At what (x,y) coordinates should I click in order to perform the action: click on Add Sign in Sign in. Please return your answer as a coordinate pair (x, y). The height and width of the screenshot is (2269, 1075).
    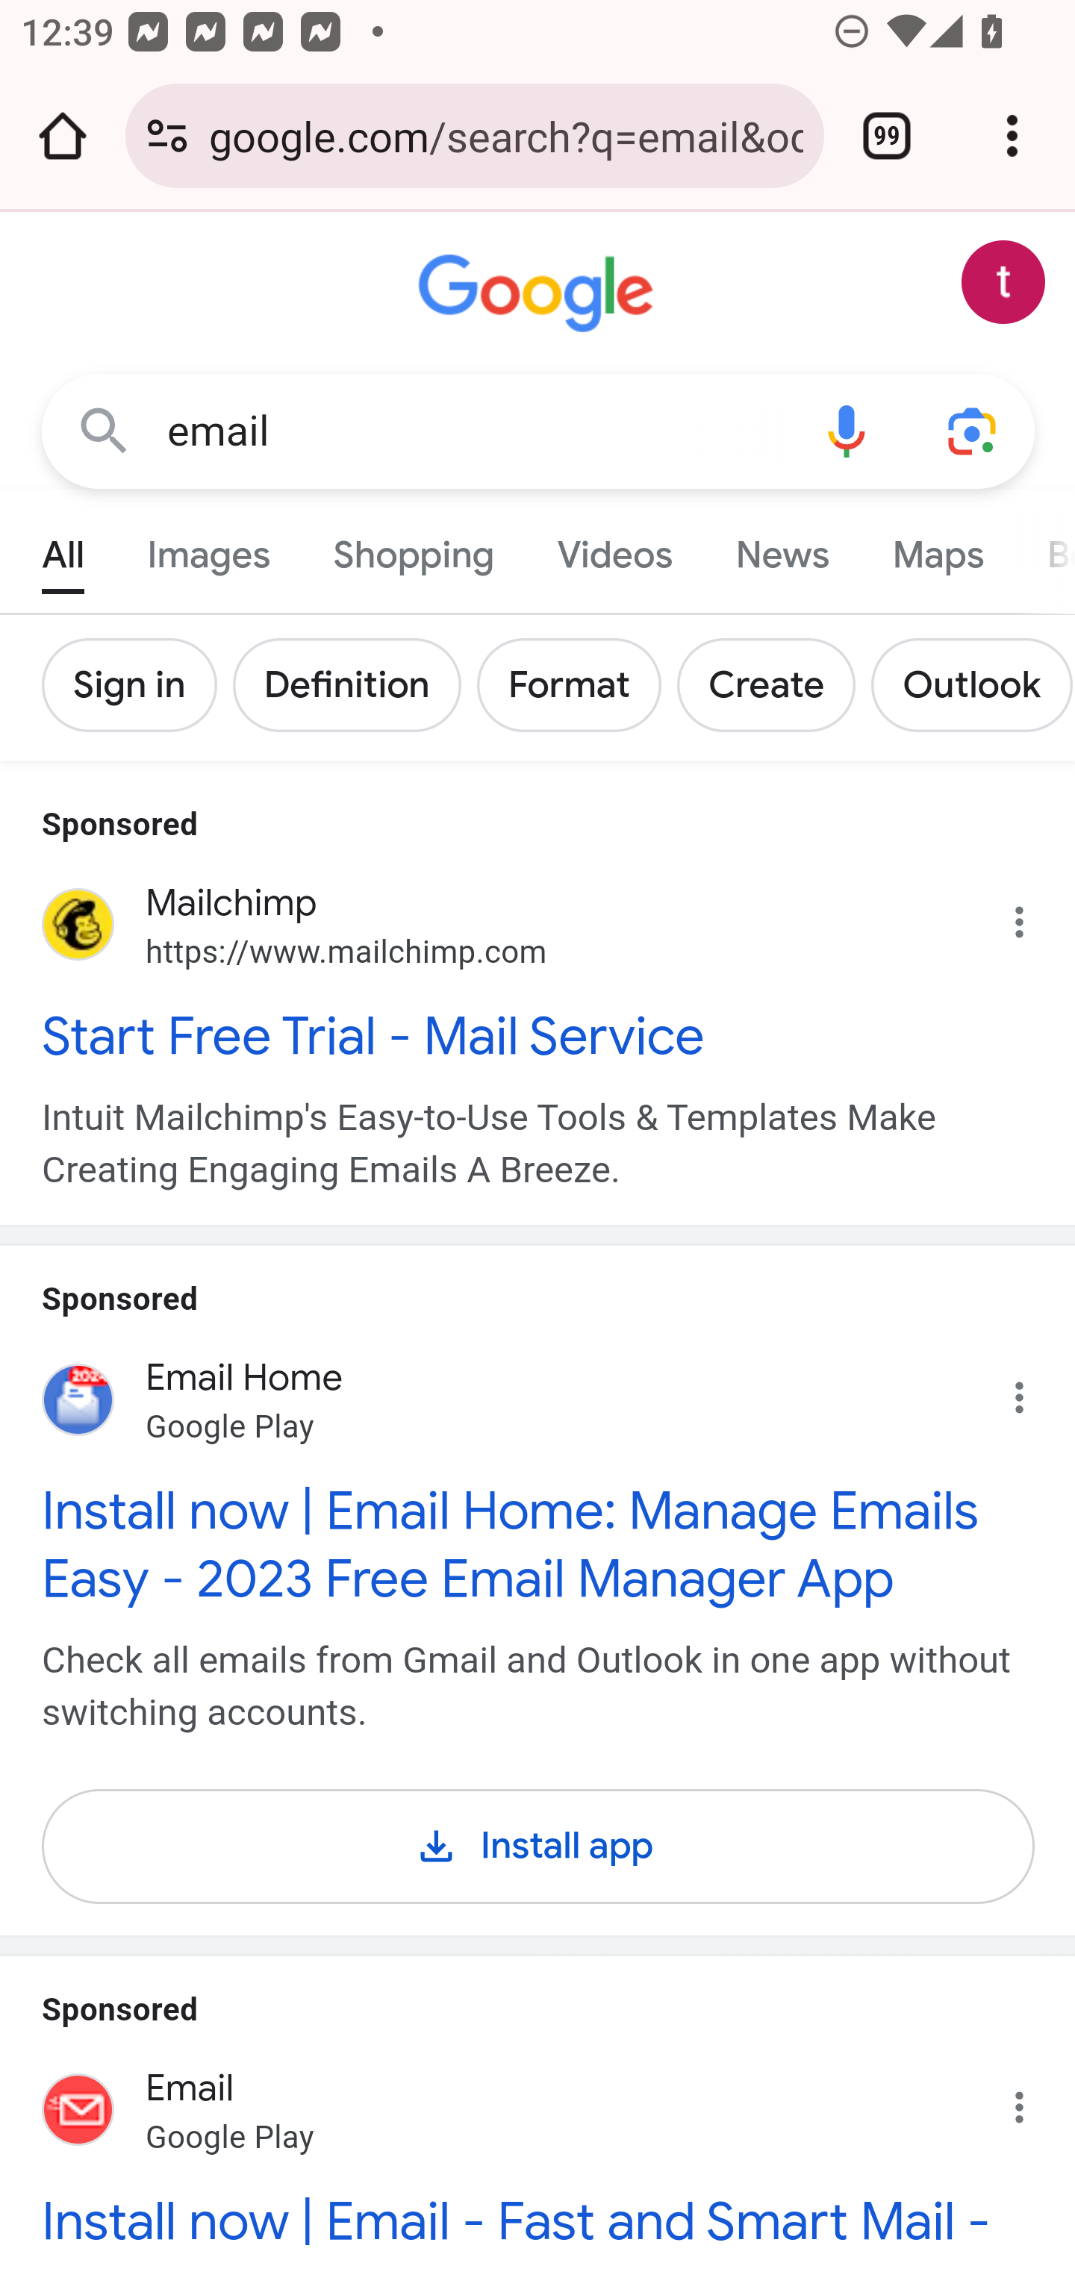
    Looking at the image, I should click on (139, 685).